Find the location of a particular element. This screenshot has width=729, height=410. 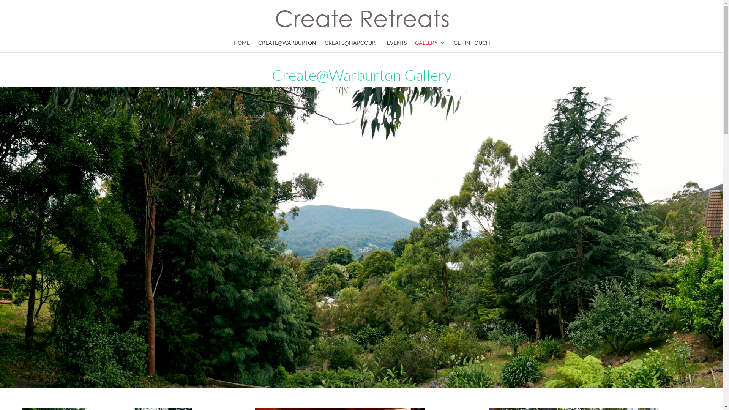

GET IN TOUCH is located at coordinates (472, 46).